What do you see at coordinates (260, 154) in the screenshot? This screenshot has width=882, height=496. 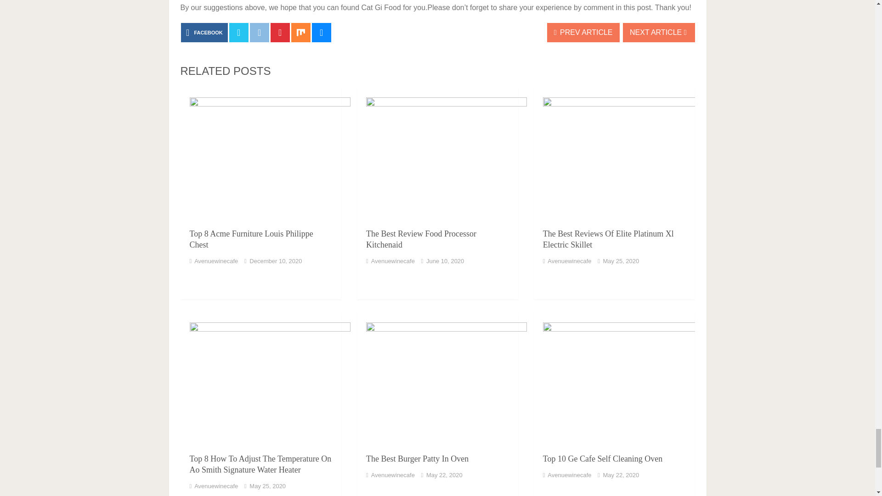 I see `Top 8 Acme Furniture Louis Philippe Chest` at bounding box center [260, 154].